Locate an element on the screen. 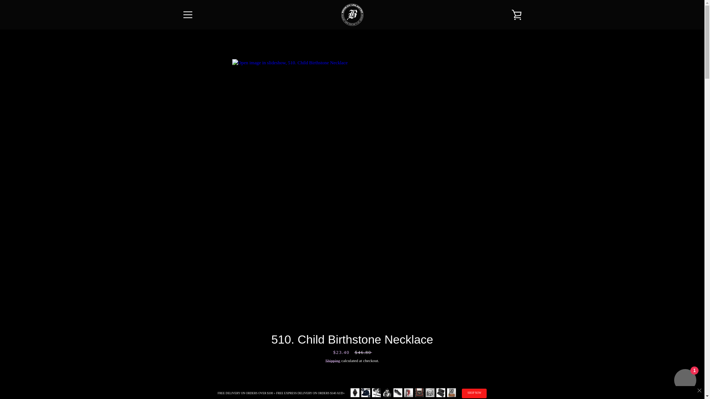  BROKOV UNLIMITED on Twitter is located at coordinates (195, 373).